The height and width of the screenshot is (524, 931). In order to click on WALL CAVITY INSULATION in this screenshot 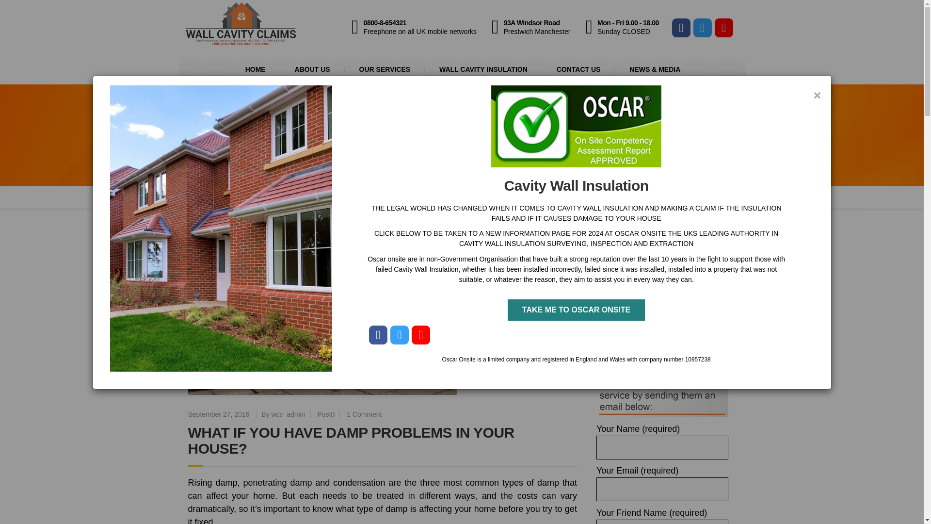, I will do `click(483, 69)`.